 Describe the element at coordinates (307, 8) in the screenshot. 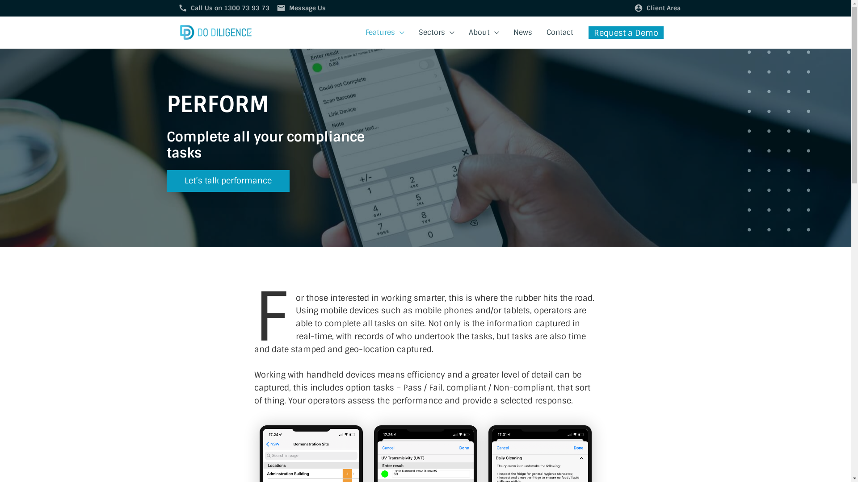

I see `Message Us` at that location.